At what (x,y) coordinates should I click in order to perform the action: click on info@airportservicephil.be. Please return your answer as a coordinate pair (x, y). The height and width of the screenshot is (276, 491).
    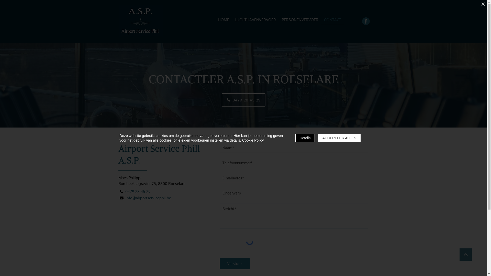
    Looking at the image, I should click on (145, 198).